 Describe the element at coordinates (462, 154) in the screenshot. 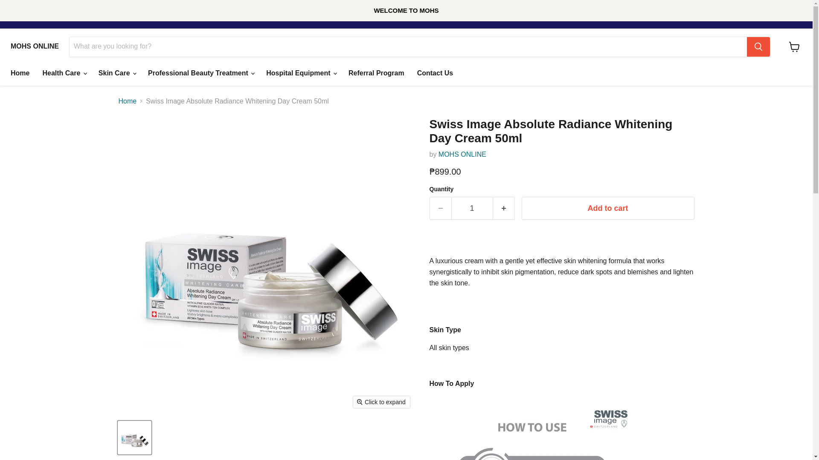

I see `MOHS ONLINE` at that location.